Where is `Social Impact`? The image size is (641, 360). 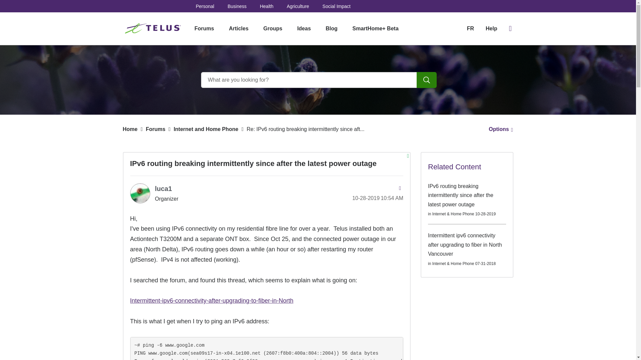
Social Impact is located at coordinates (337, 6).